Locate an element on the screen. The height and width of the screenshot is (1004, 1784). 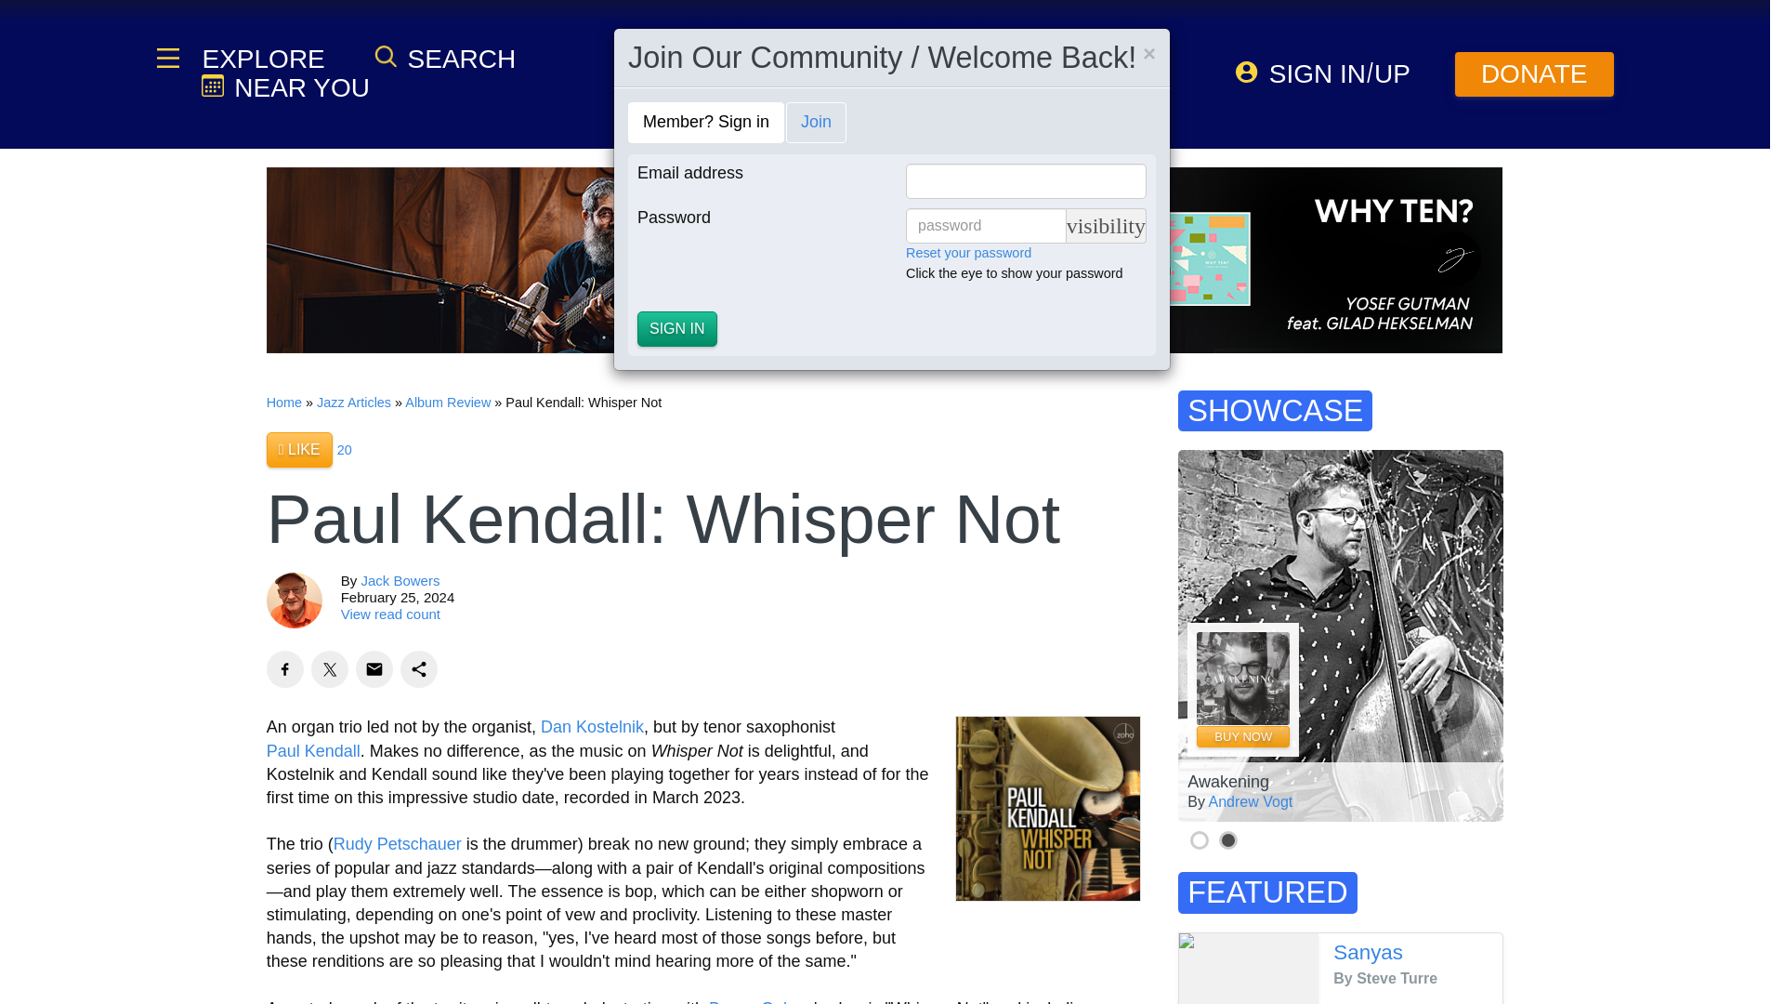
Near You is located at coordinates (284, 87).